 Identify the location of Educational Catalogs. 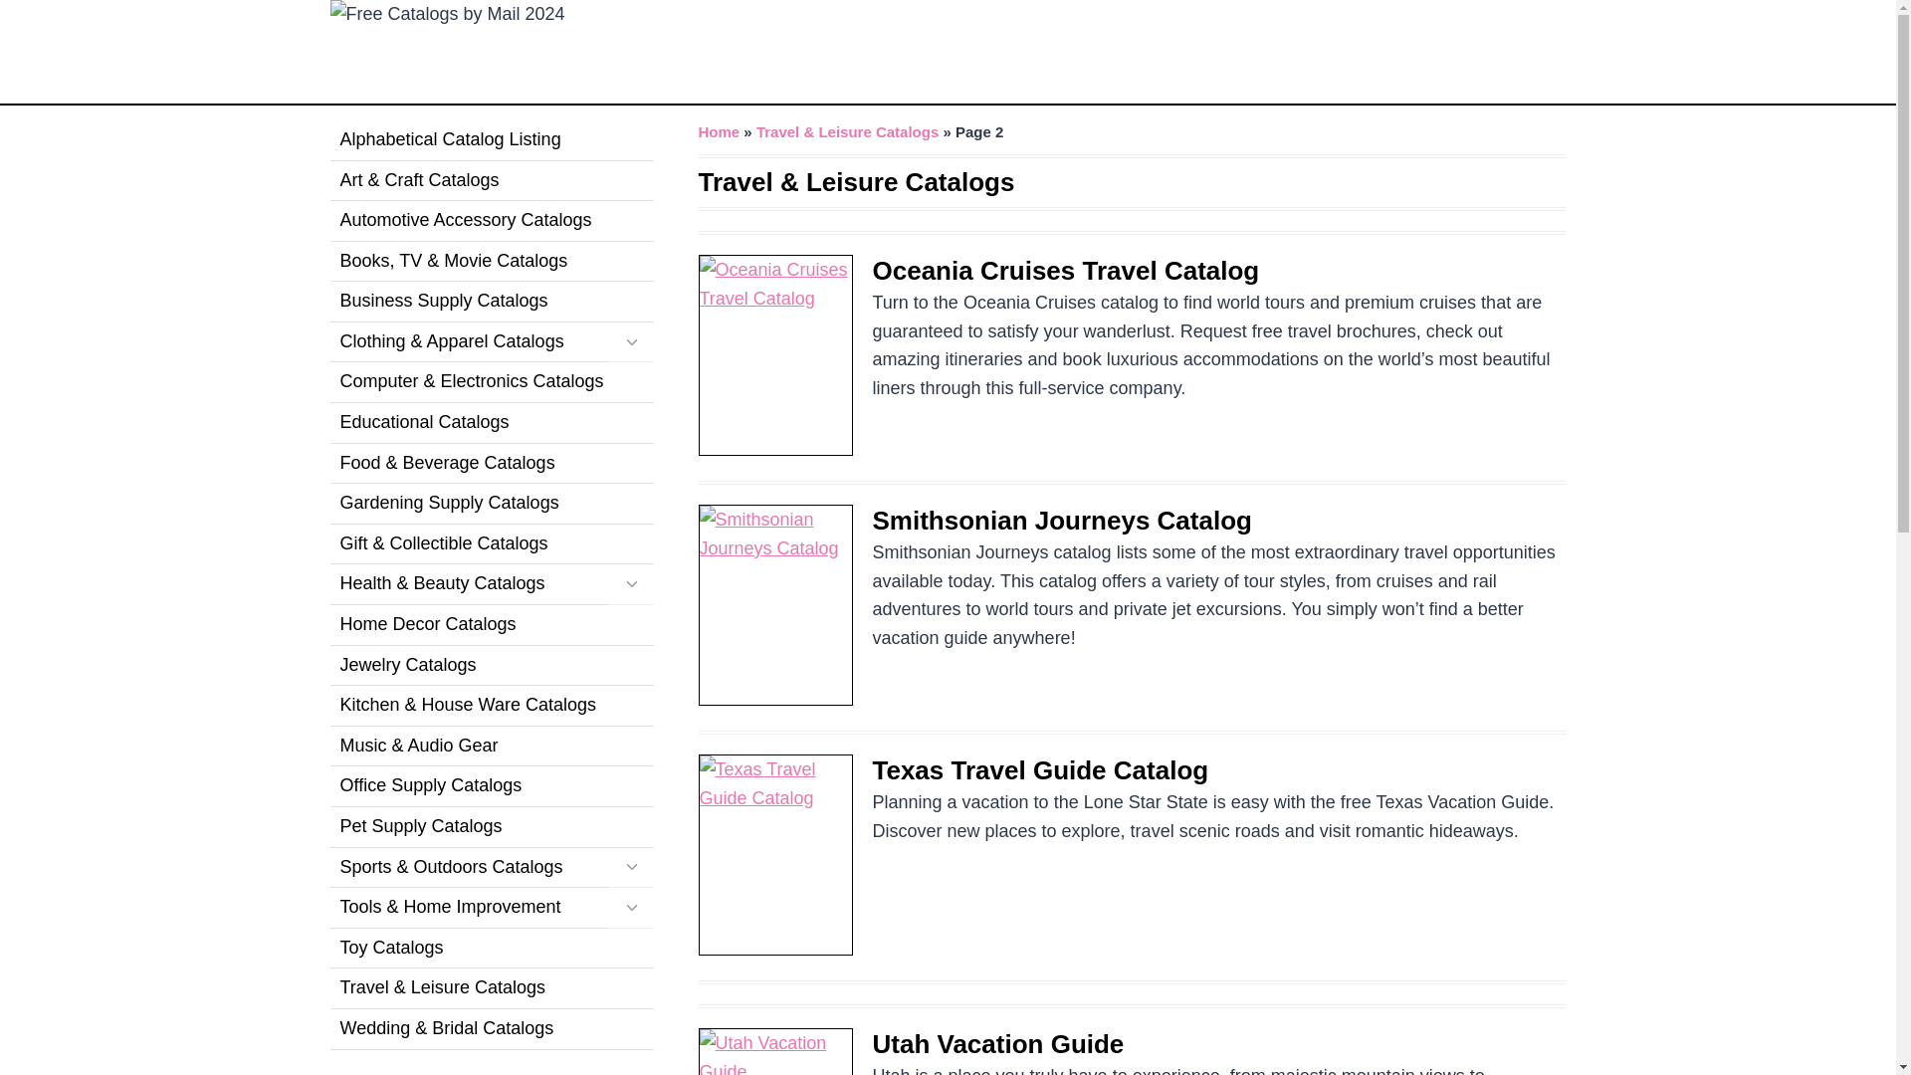
(492, 424).